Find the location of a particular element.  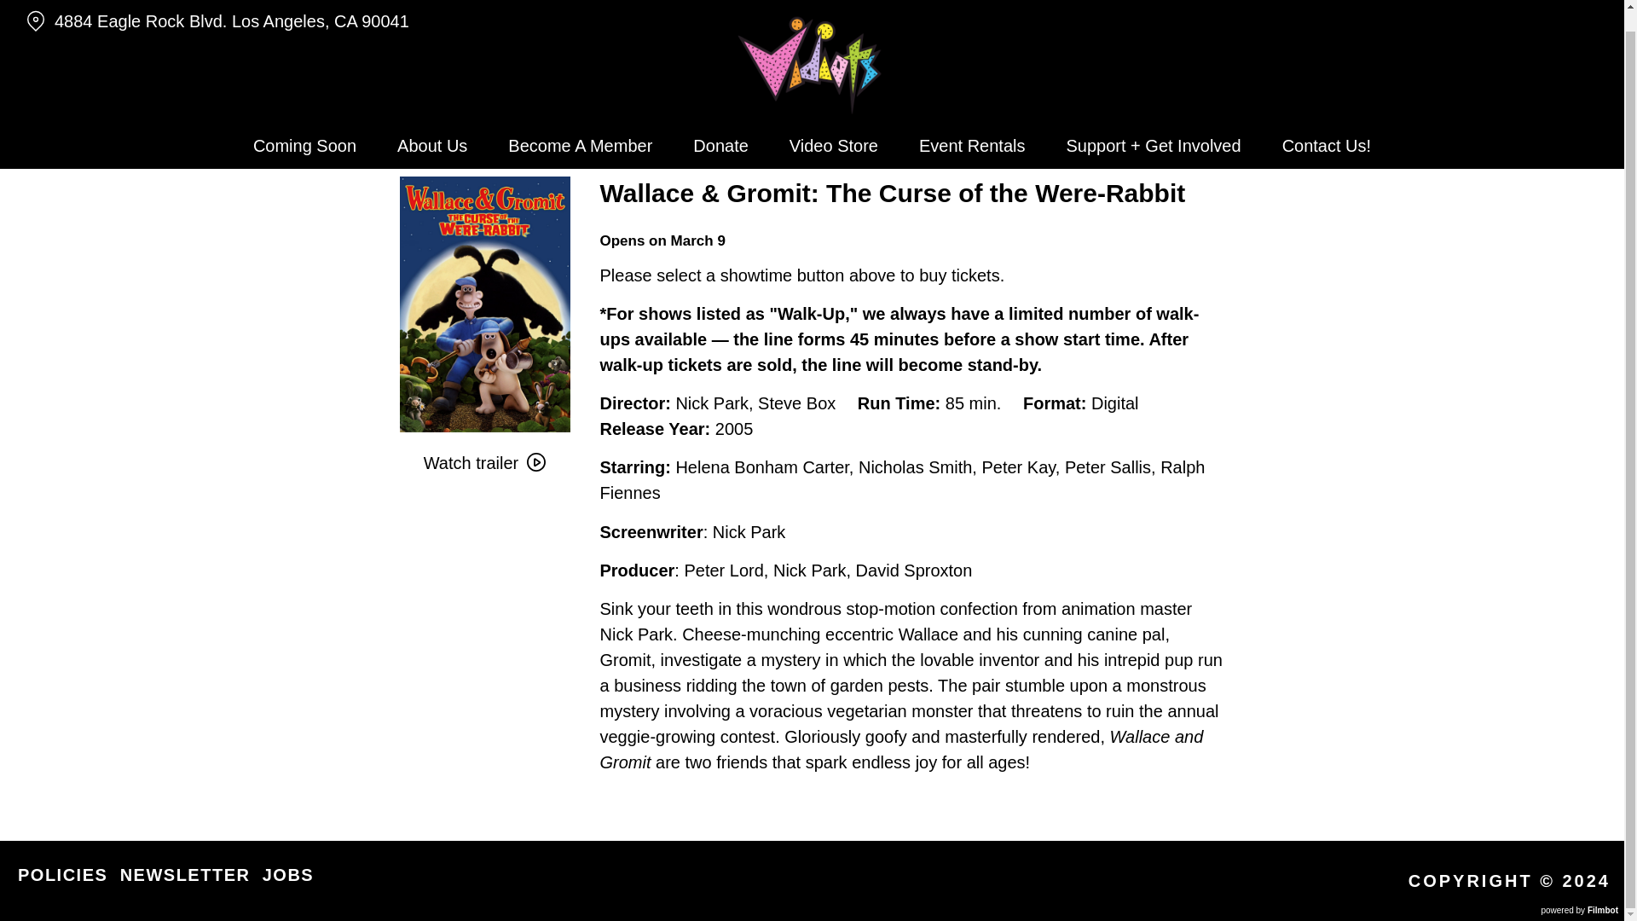

About Us is located at coordinates (431, 125).